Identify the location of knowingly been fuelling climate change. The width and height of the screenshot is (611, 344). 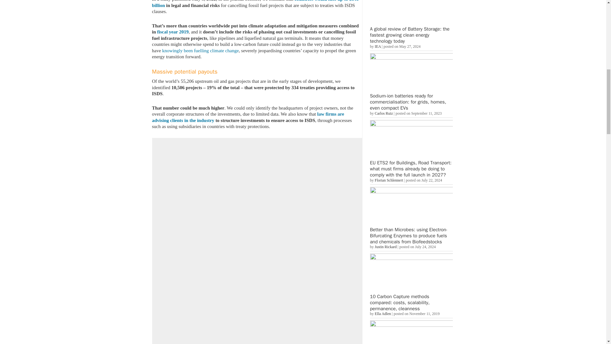
(200, 50).